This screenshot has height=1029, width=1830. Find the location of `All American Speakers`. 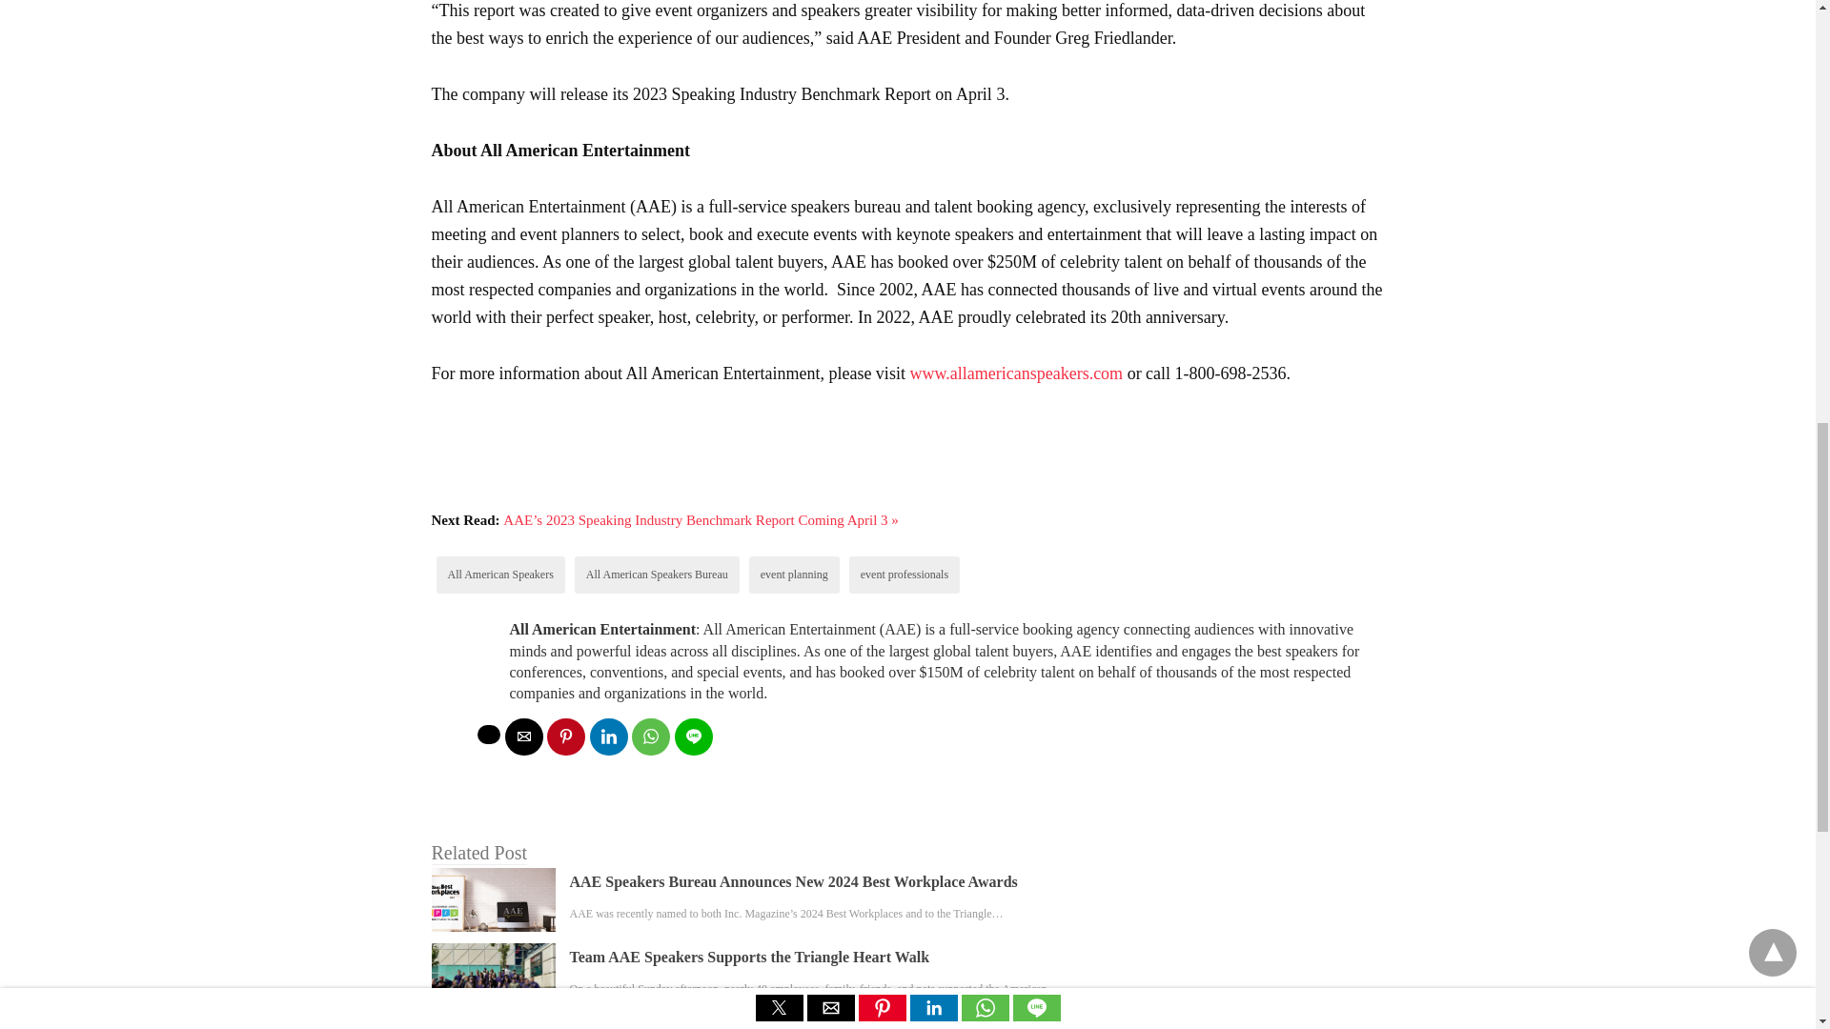

All American Speakers is located at coordinates (501, 575).